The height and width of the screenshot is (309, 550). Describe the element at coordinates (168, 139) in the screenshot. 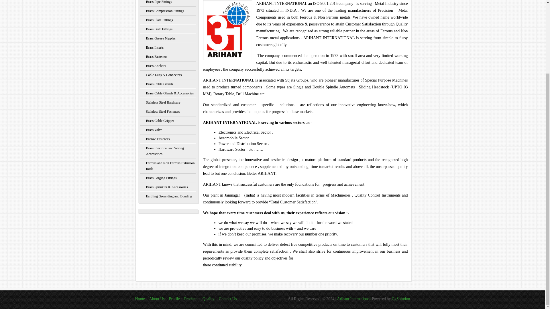

I see `Bronze Fasteners` at that location.